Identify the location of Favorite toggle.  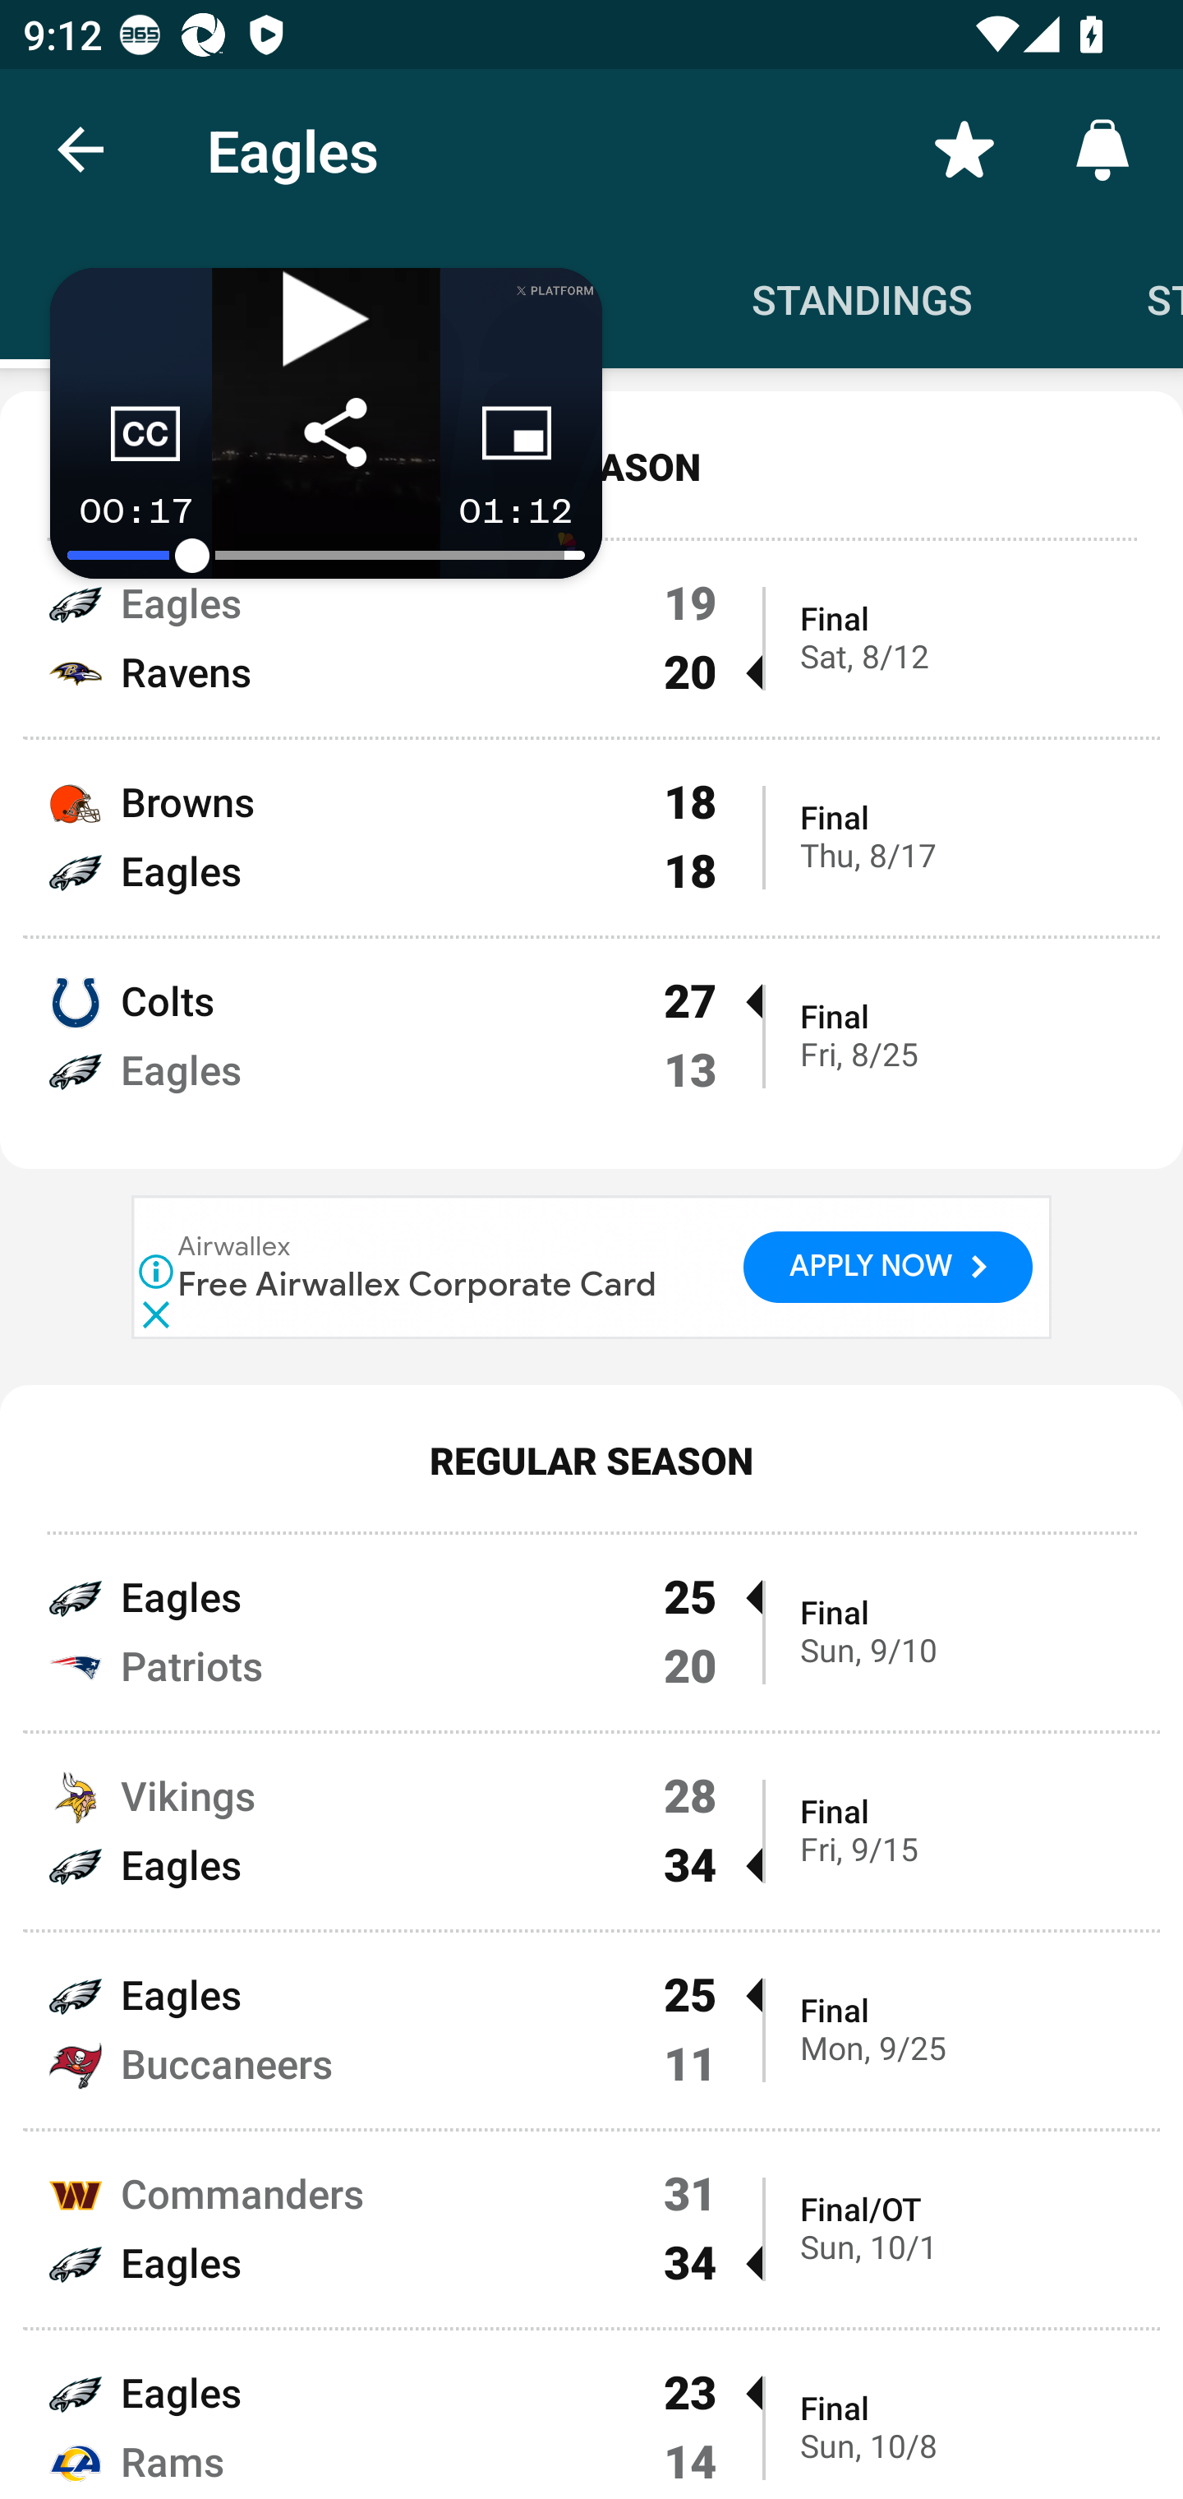
(964, 150).